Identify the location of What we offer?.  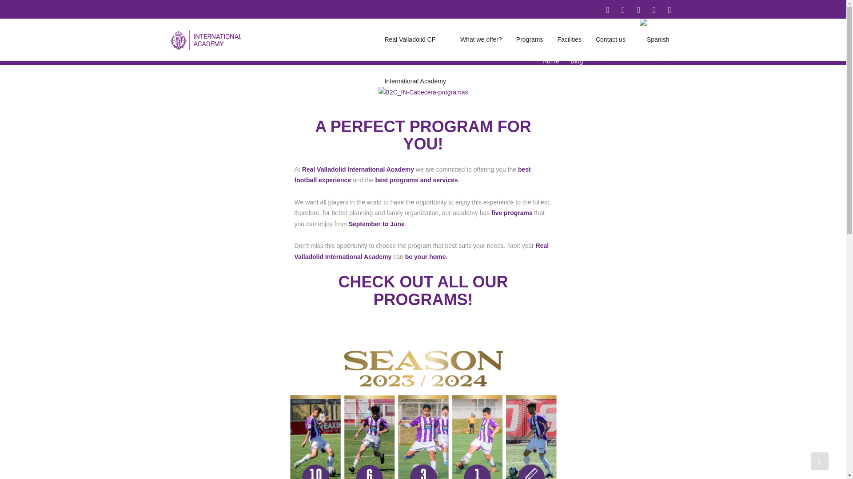
(481, 40).